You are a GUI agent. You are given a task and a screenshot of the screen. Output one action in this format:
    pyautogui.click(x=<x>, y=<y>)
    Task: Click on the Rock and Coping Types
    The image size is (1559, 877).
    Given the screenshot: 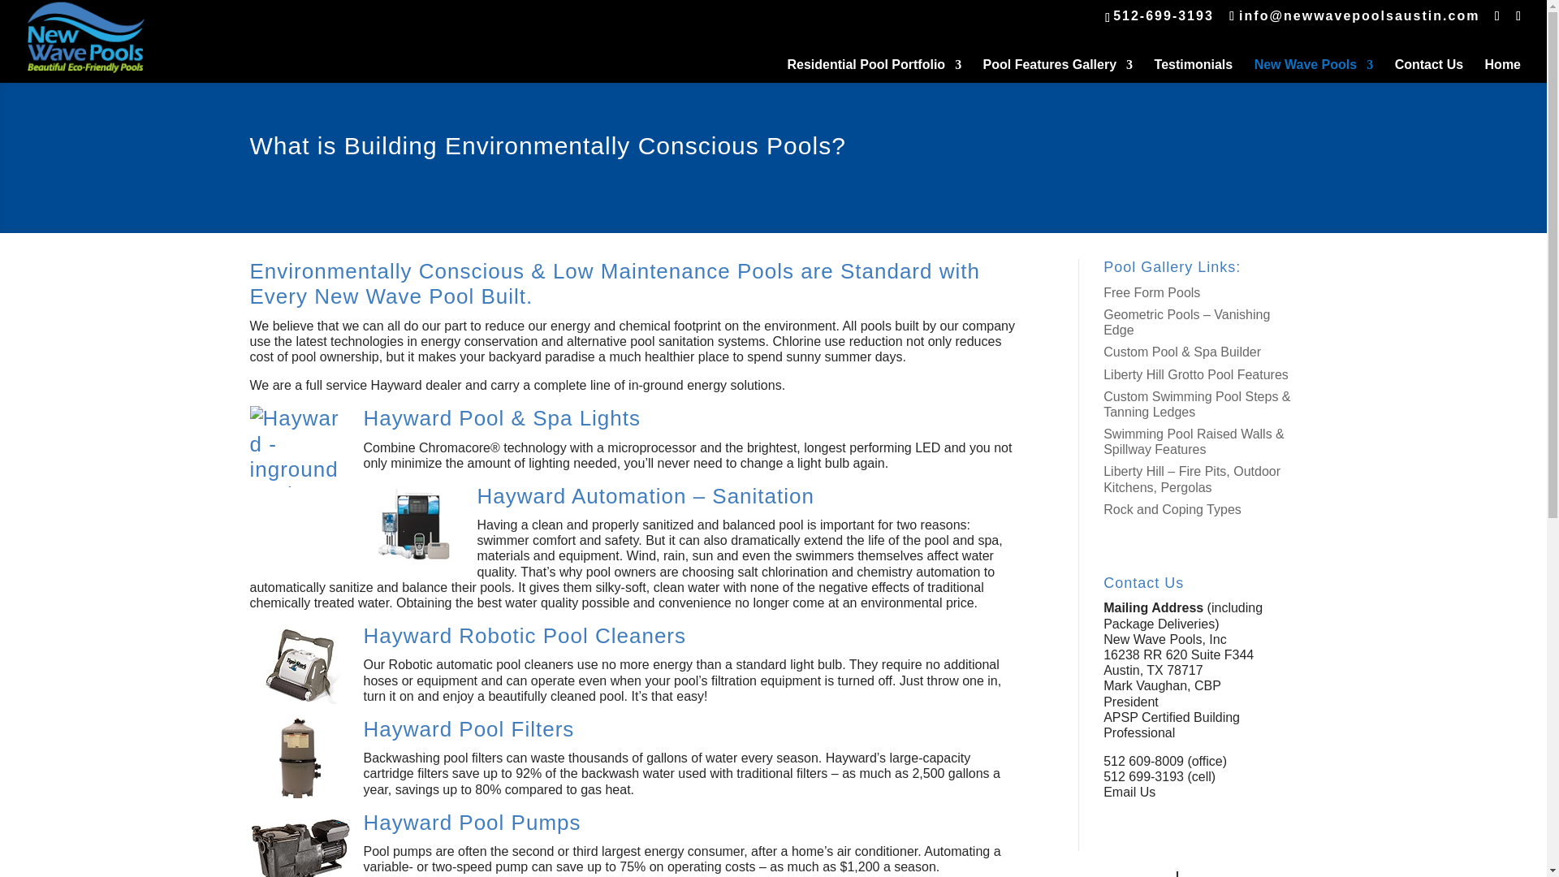 What is the action you would take?
    pyautogui.click(x=1172, y=509)
    